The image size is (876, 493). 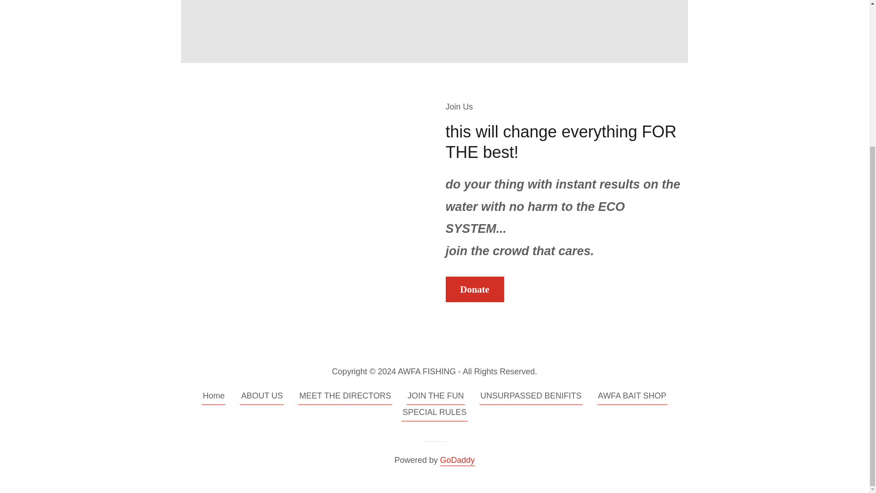 What do you see at coordinates (435, 397) in the screenshot?
I see `JOIN THE FUN` at bounding box center [435, 397].